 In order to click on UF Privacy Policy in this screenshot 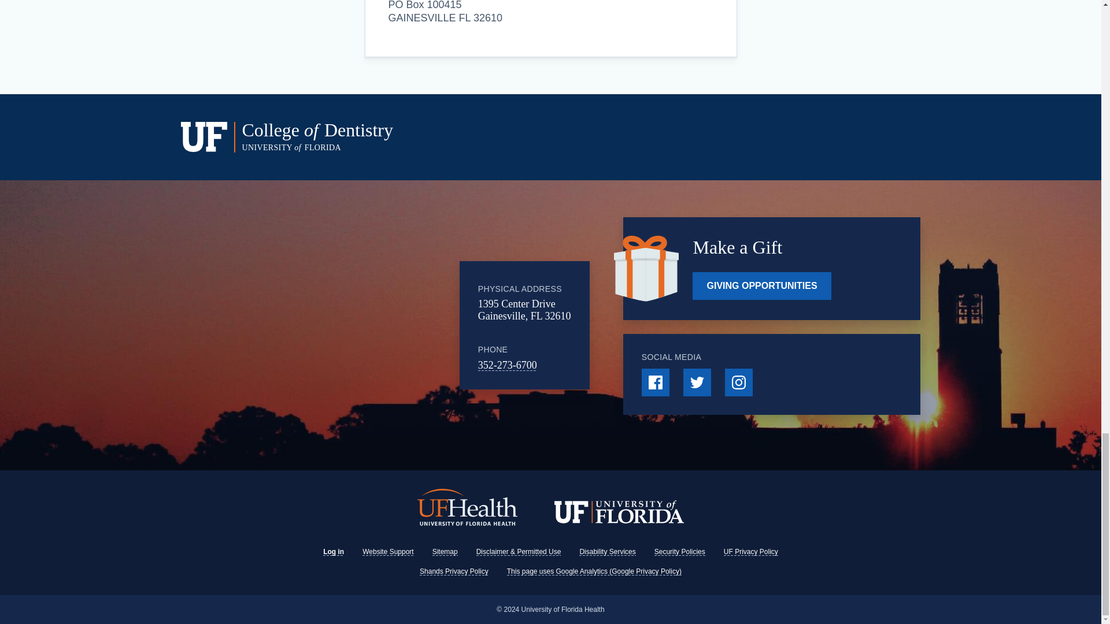, I will do `click(750, 552)`.